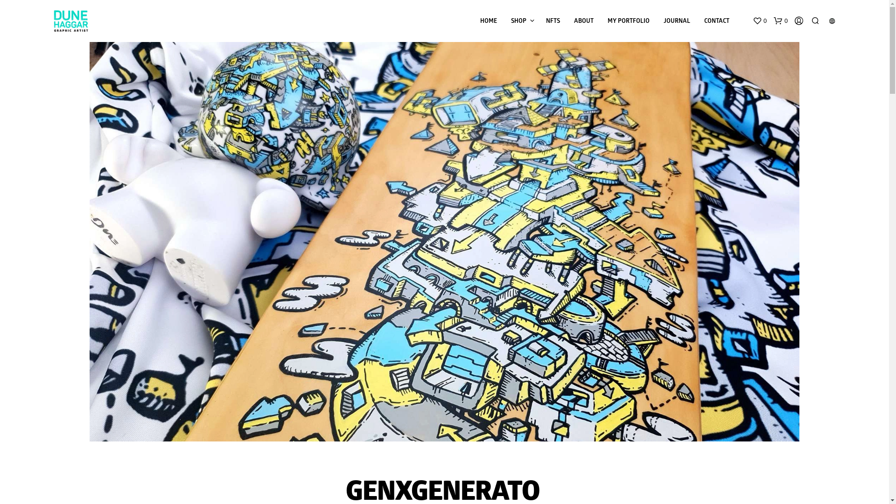  I want to click on JOURNAL, so click(677, 22).